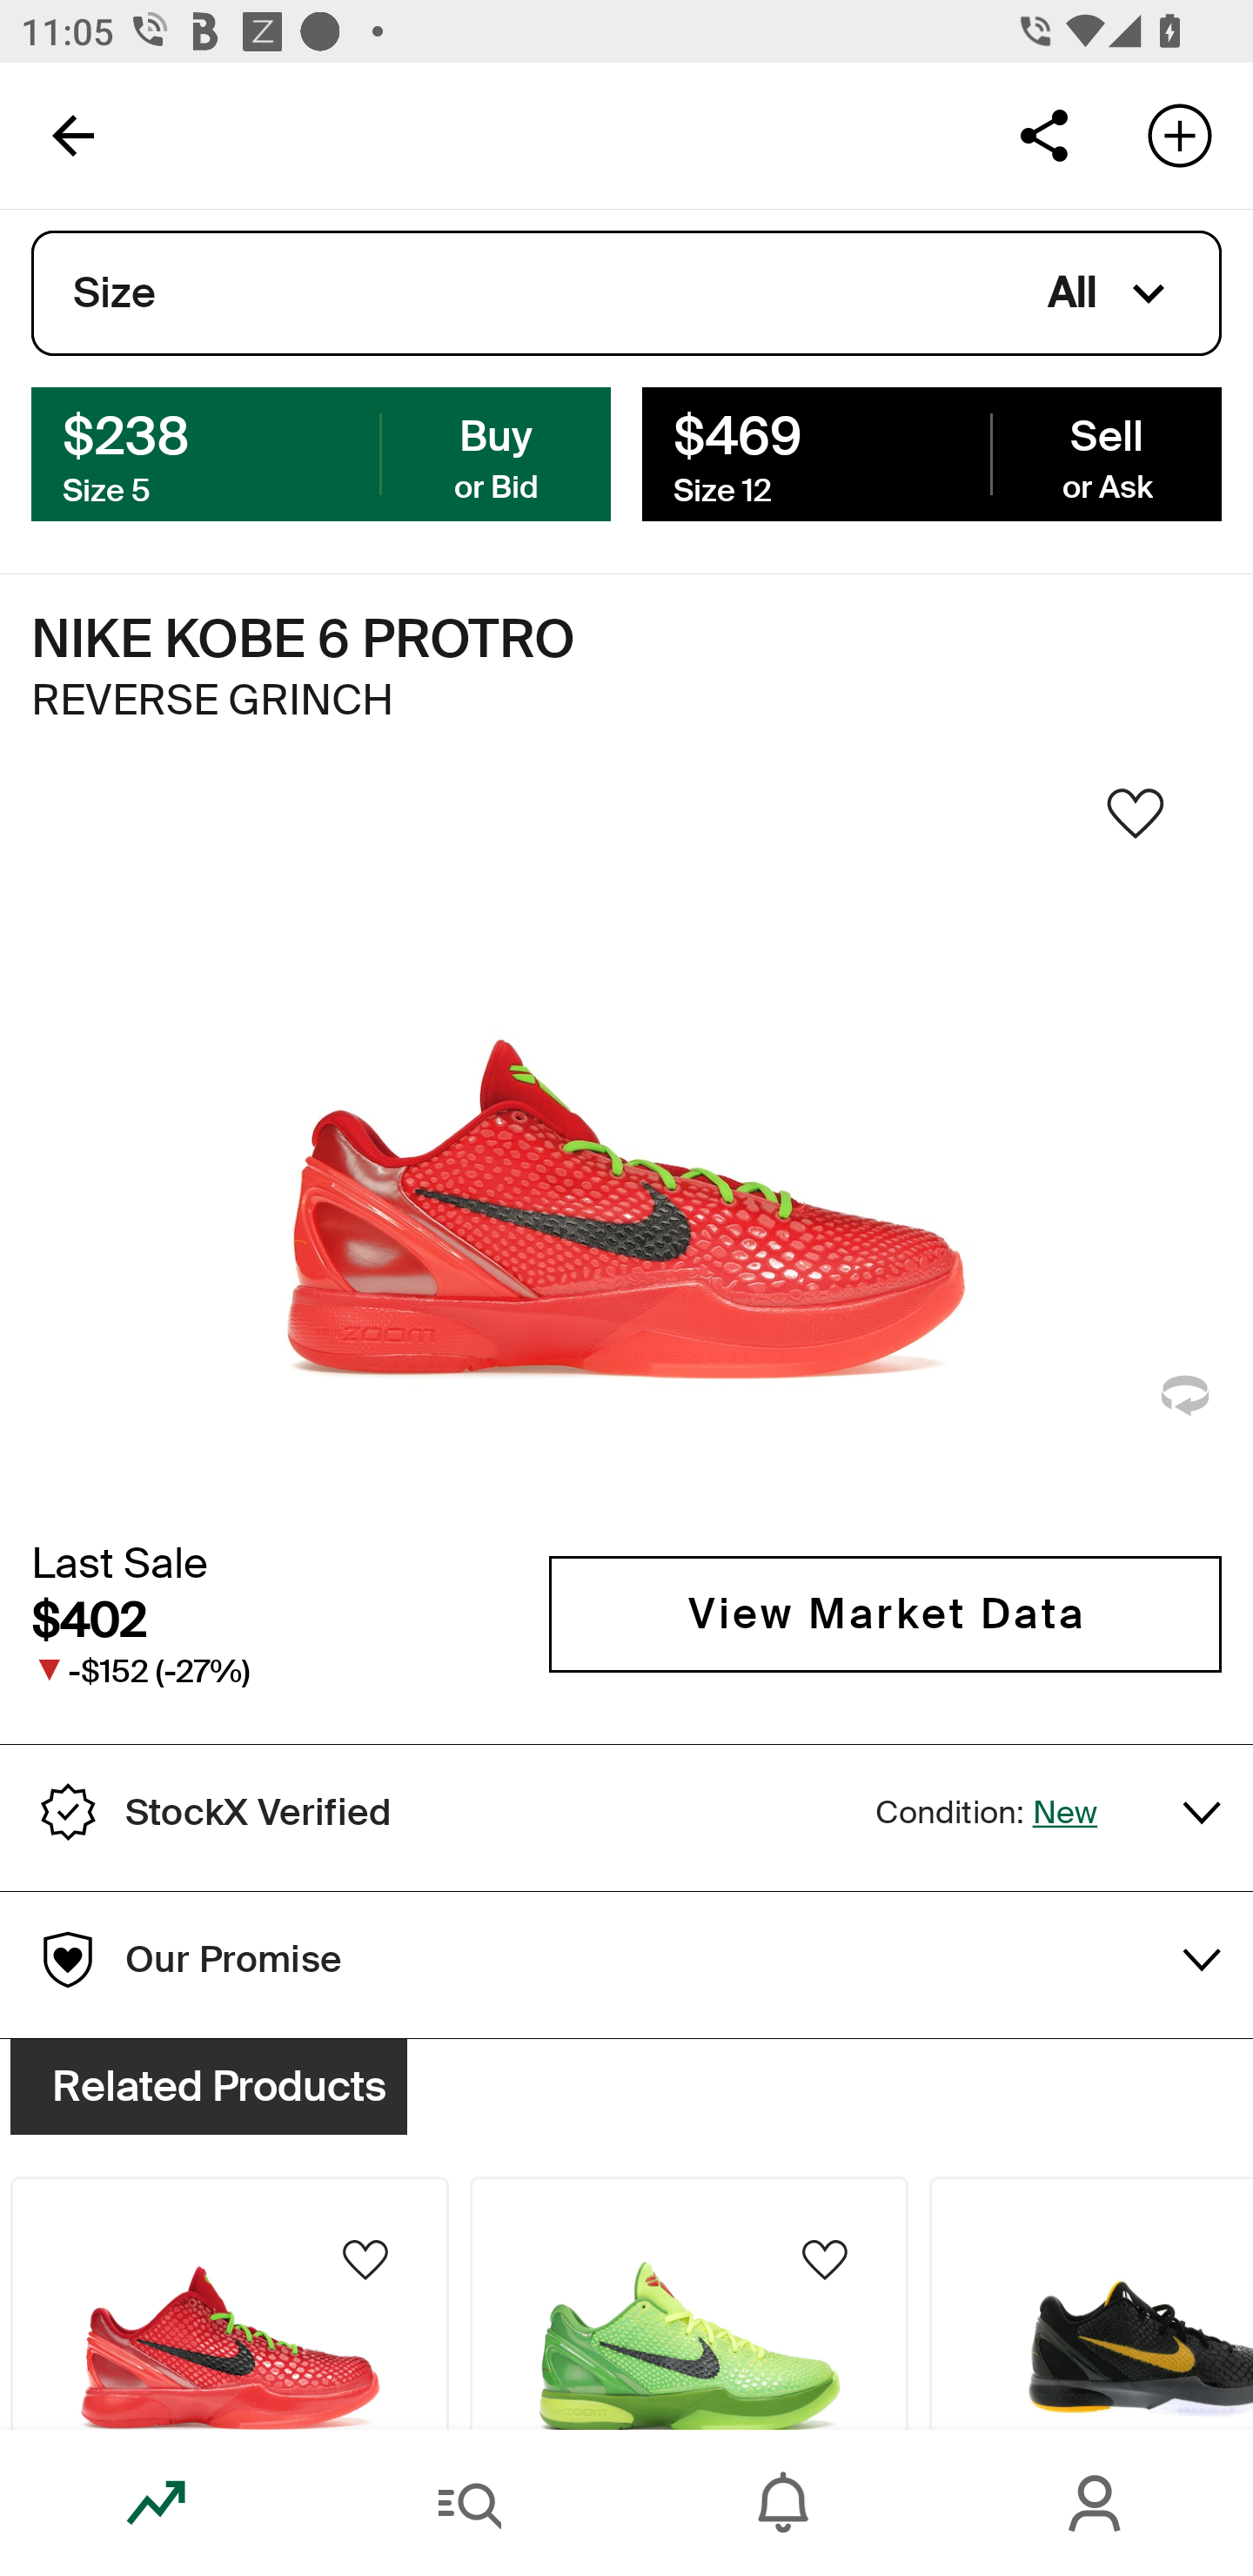 The height and width of the screenshot is (2576, 1253). Describe the element at coordinates (626, 1150) in the screenshot. I see `Sneaker Image` at that location.